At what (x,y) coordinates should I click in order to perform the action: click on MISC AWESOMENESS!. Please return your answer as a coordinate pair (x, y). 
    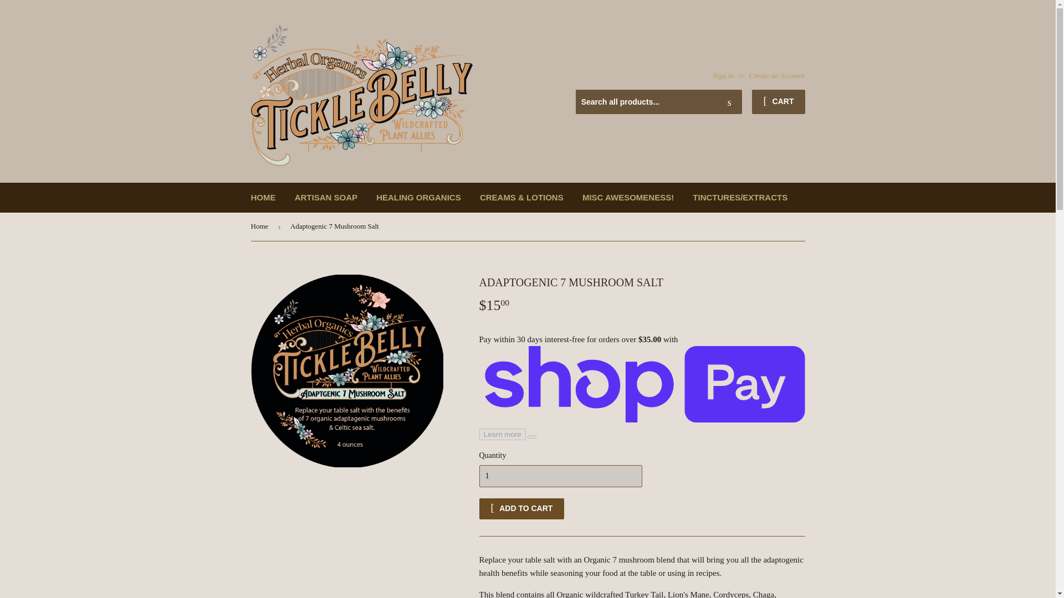
    Looking at the image, I should click on (628, 198).